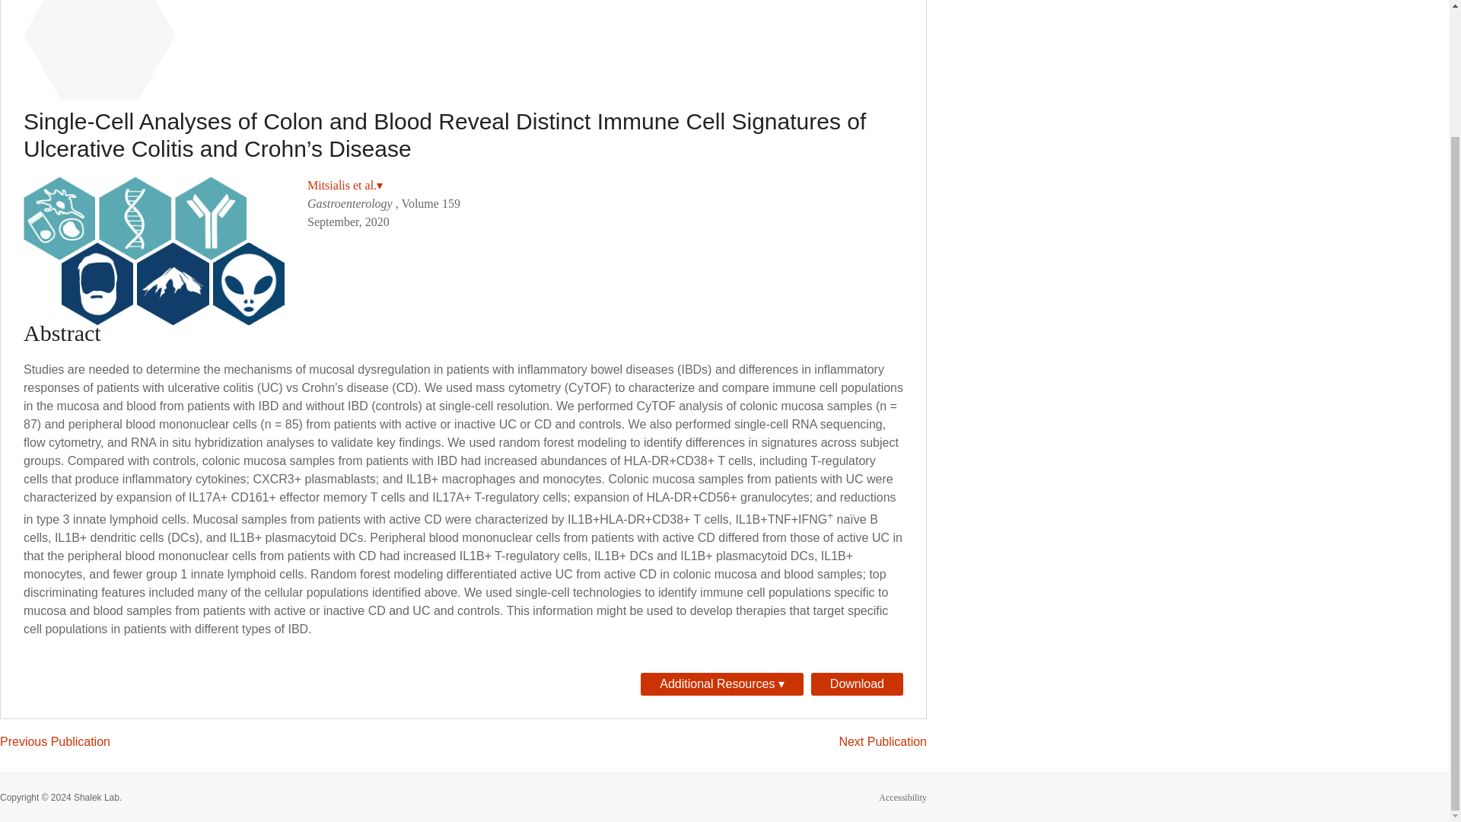 The height and width of the screenshot is (822, 1461). What do you see at coordinates (902, 798) in the screenshot?
I see `Accessibility` at bounding box center [902, 798].